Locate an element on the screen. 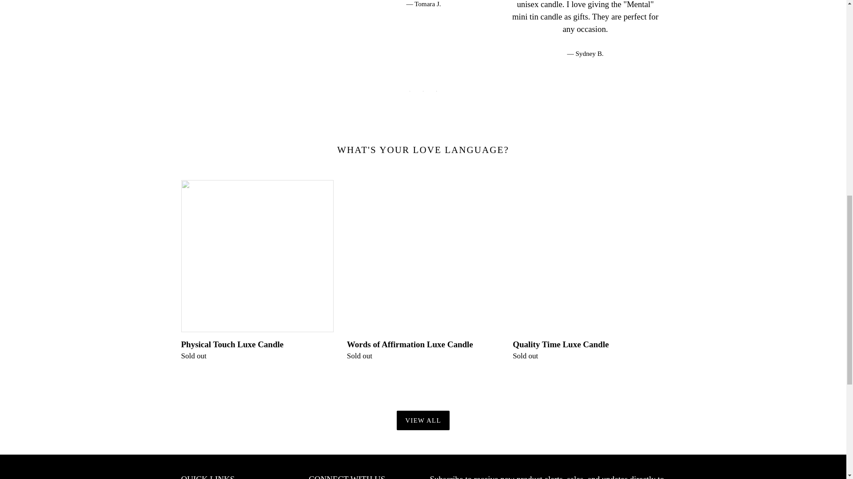 The image size is (853, 479). VIEW ALL is located at coordinates (423, 420).